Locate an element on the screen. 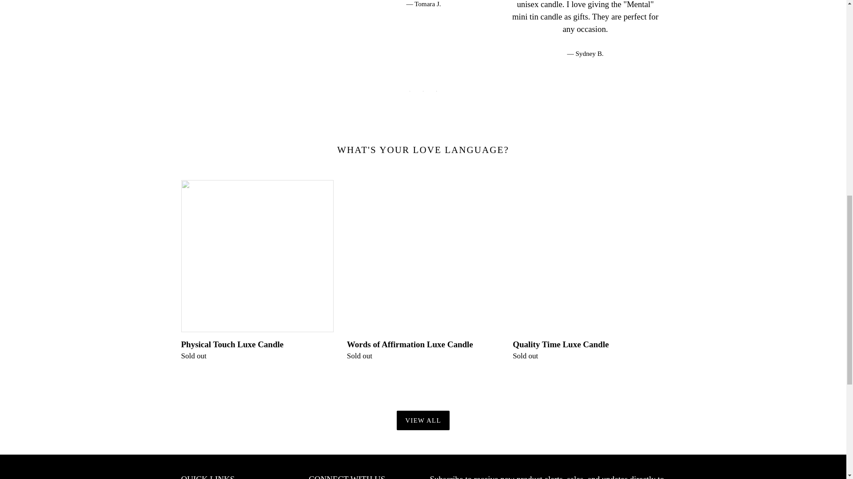 The image size is (853, 479). VIEW ALL is located at coordinates (423, 420).